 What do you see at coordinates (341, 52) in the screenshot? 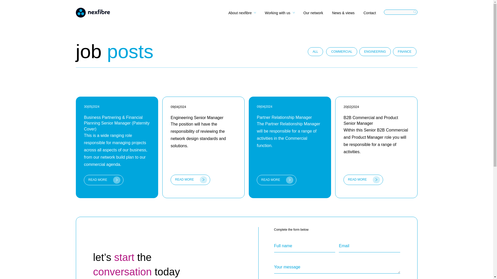
I see `COMMERCIAL` at bounding box center [341, 52].